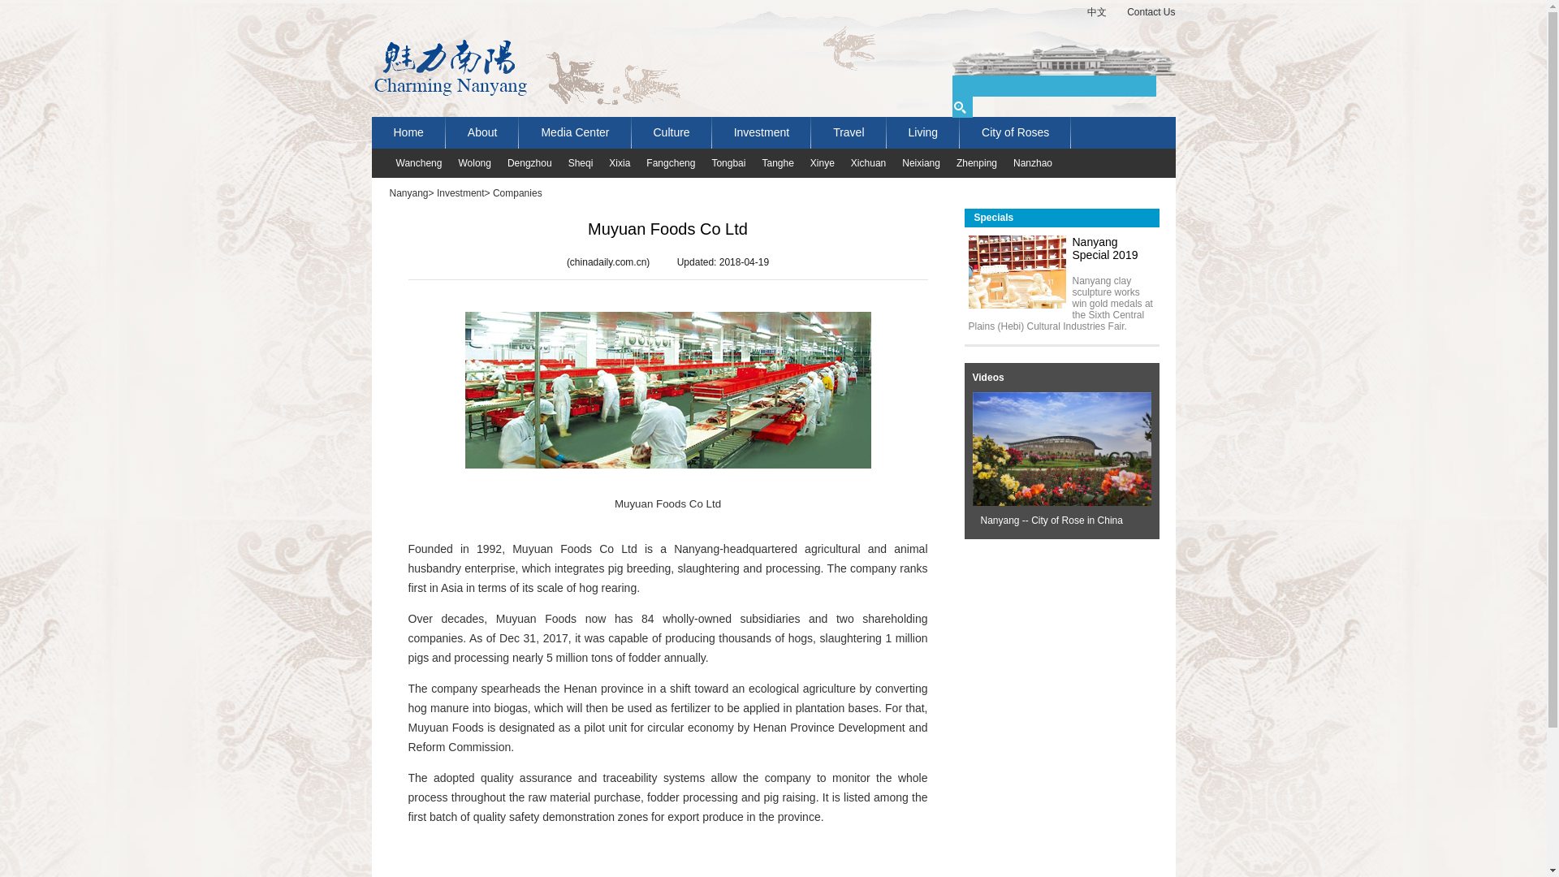 This screenshot has height=877, width=1559. I want to click on Wancheng, so click(411, 162).